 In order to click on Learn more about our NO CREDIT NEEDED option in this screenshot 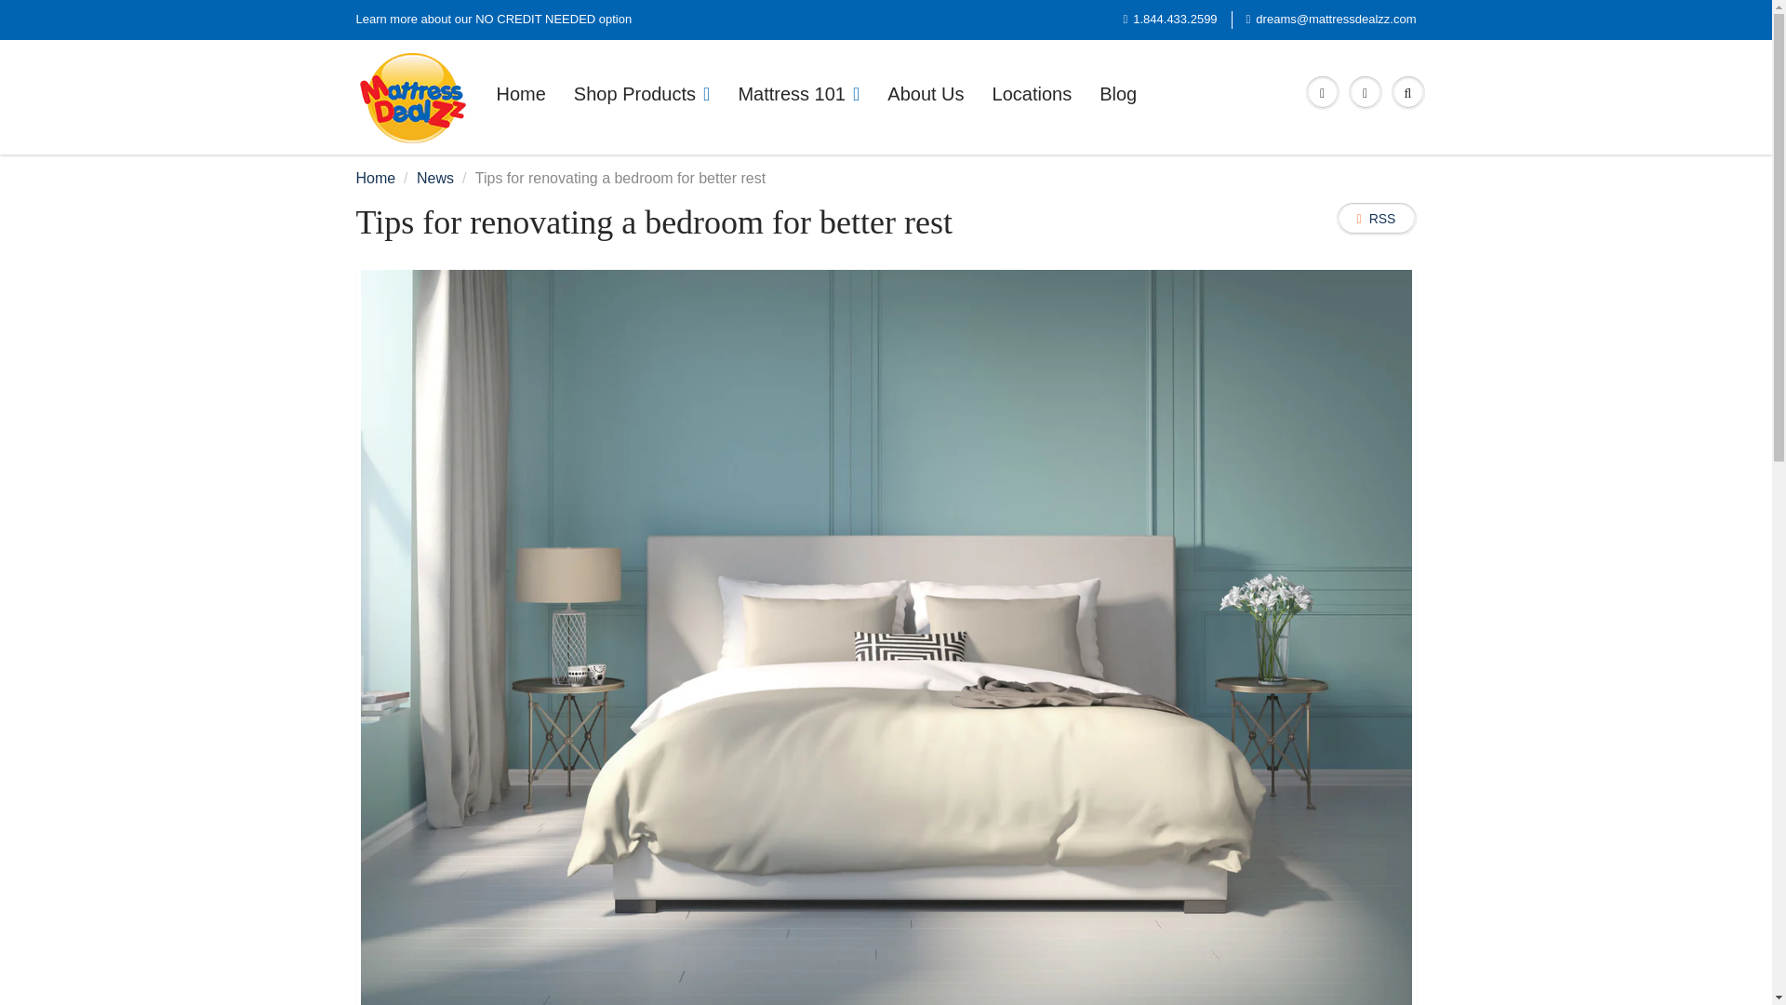, I will do `click(493, 20)`.